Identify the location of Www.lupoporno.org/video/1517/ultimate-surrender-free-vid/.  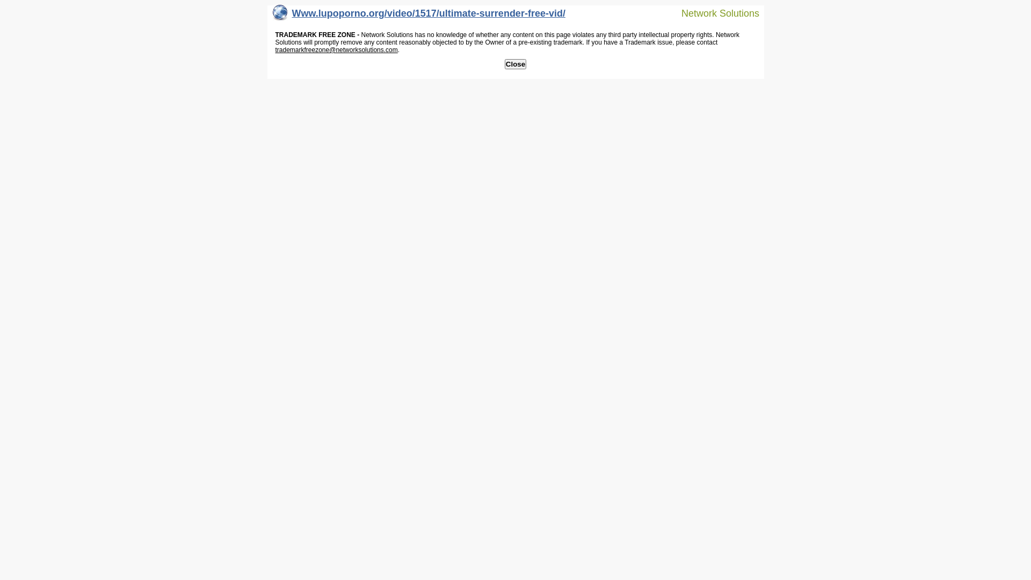
(419, 16).